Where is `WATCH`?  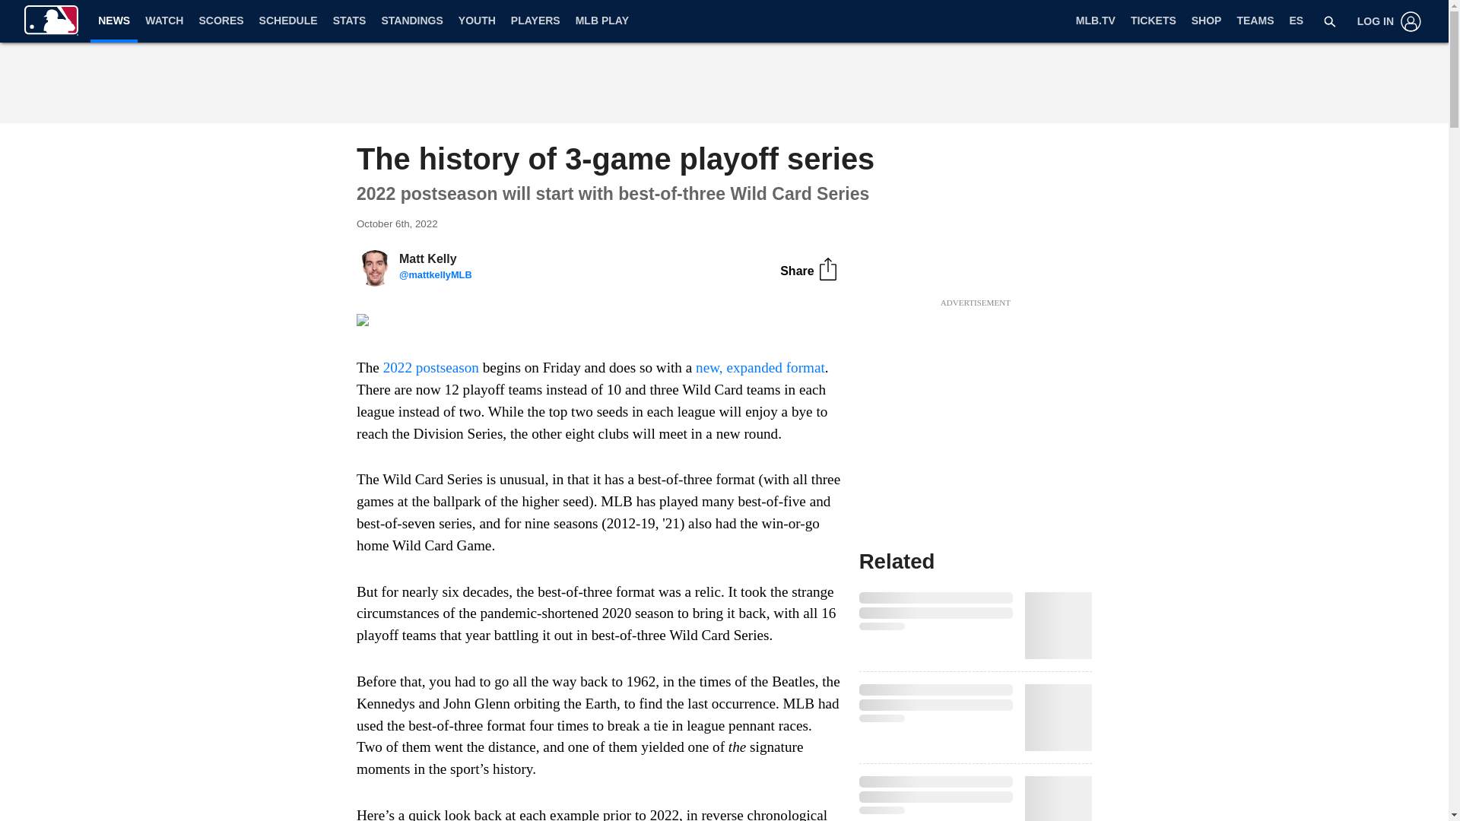 WATCH is located at coordinates (164, 21).